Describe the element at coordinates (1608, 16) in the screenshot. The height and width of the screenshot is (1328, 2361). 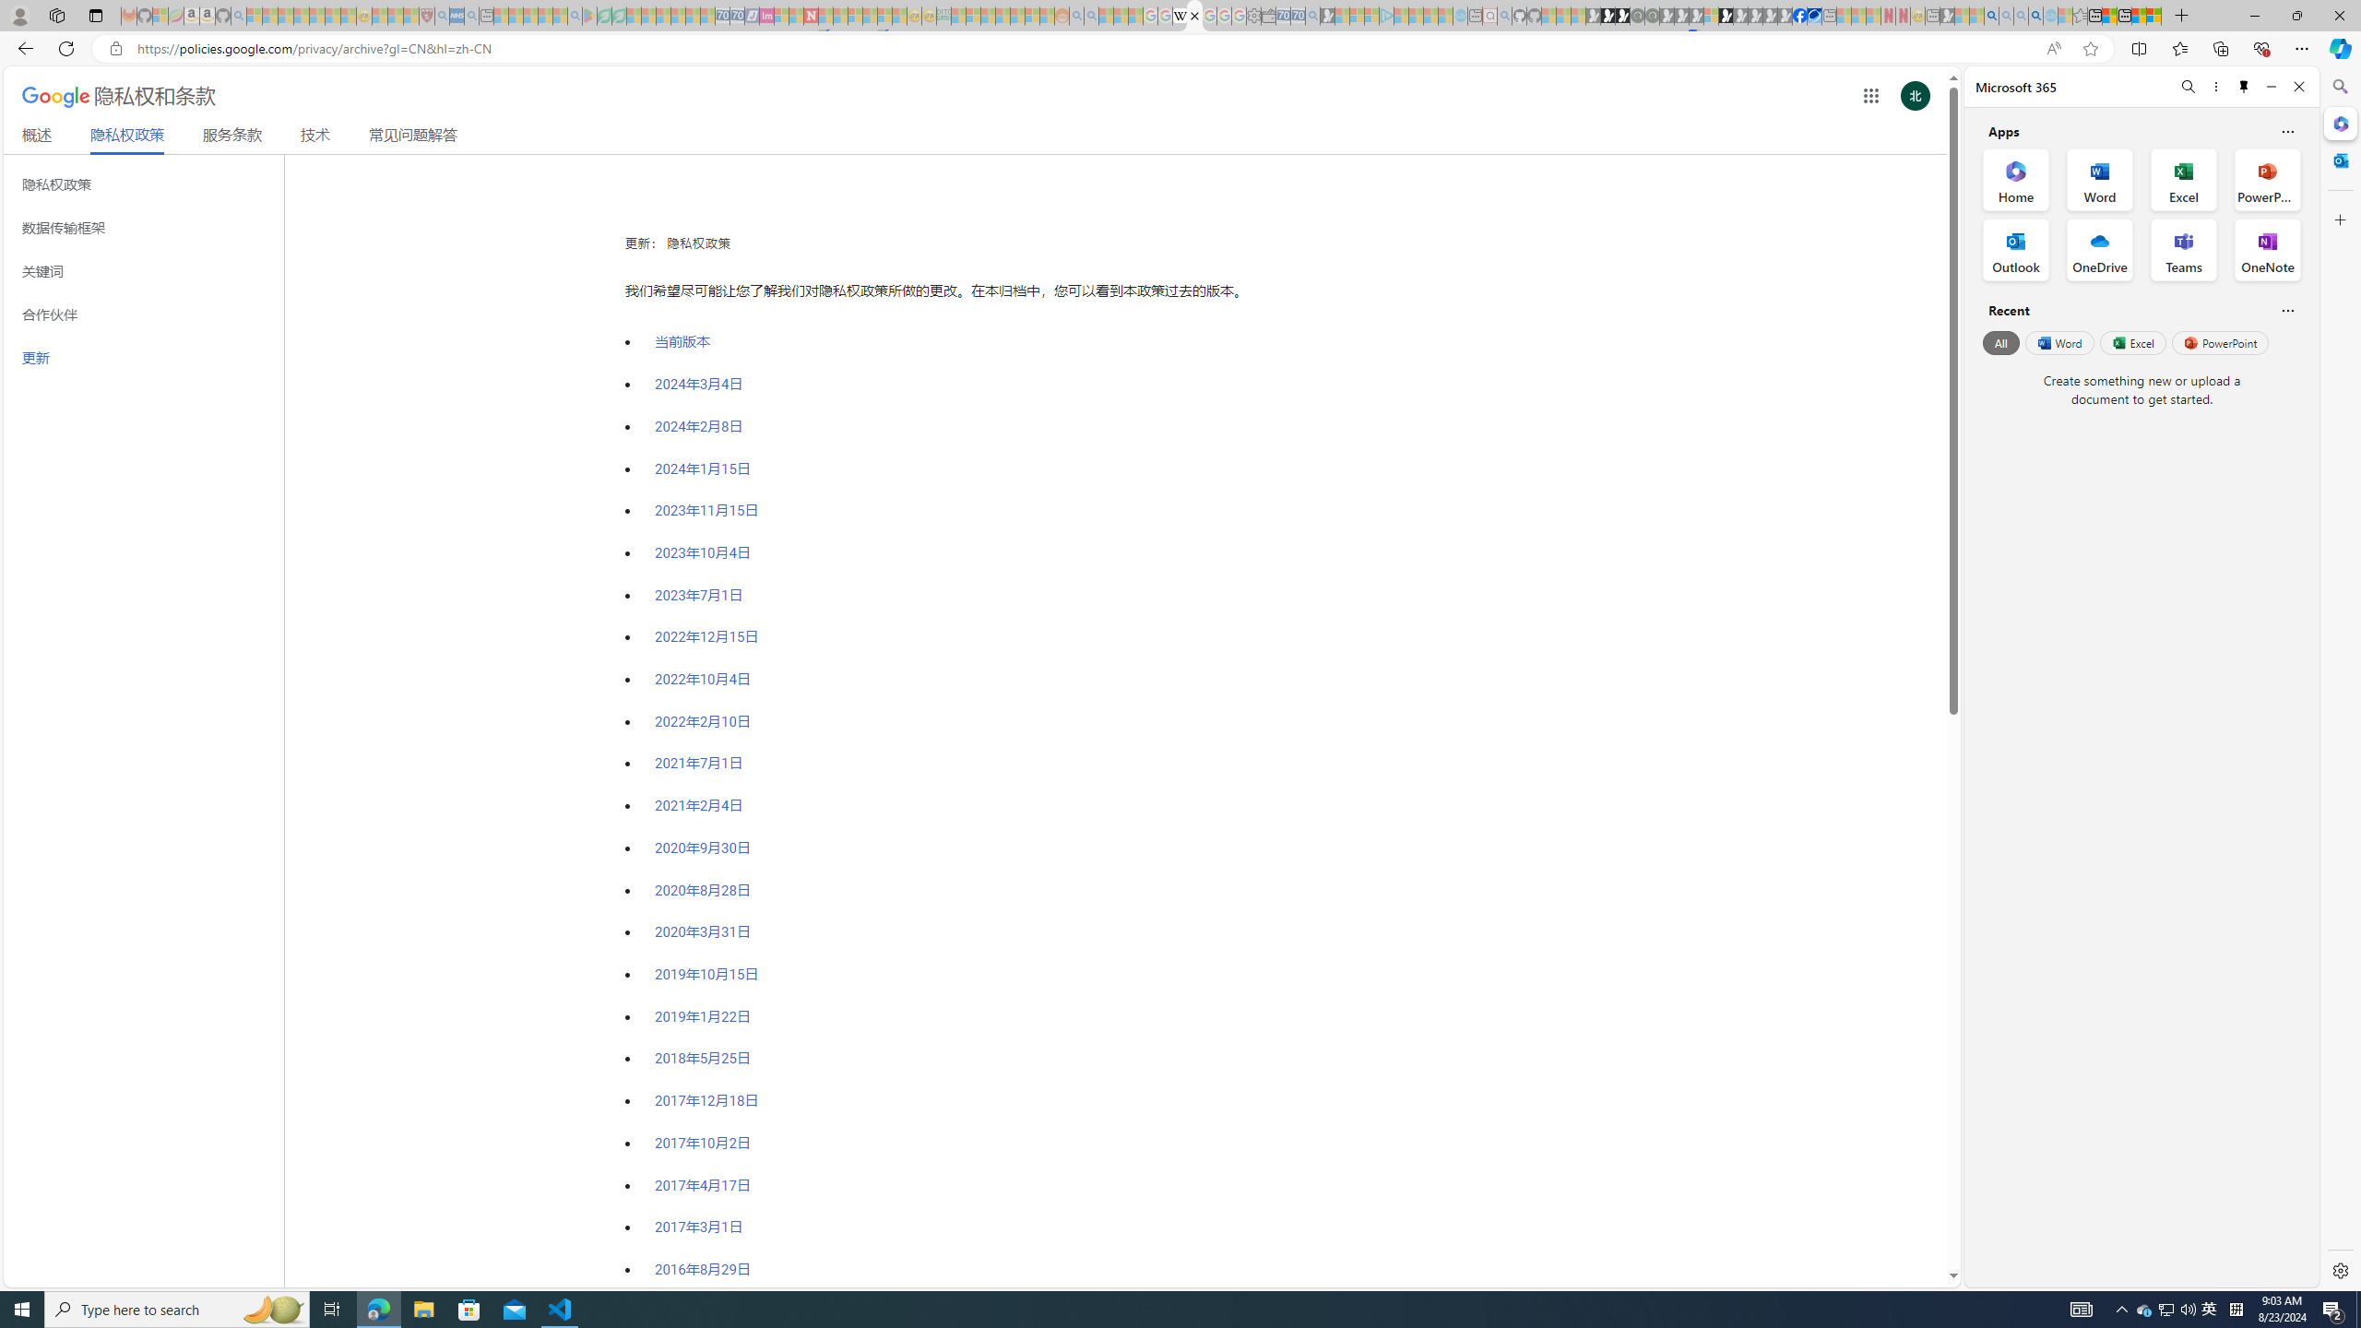
I see `Play Zoo Boom in your browser | Games from Microsoft Start` at that location.